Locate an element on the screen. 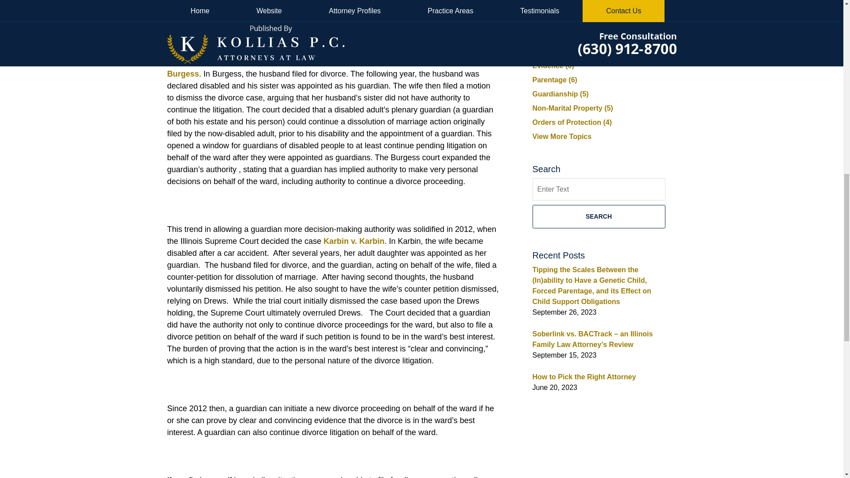 This screenshot has height=478, width=850. Marriage of Burgess is located at coordinates (317, 68).